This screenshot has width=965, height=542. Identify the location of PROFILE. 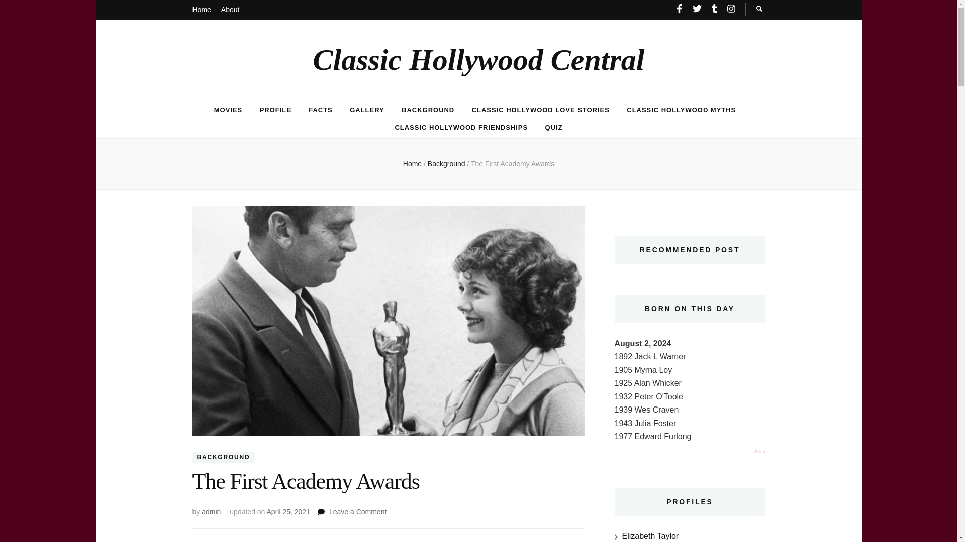
(275, 110).